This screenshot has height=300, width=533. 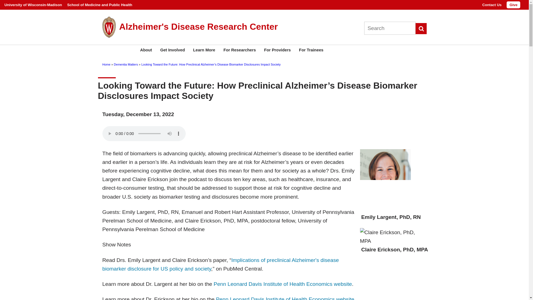 I want to click on Learn More, so click(x=204, y=50).